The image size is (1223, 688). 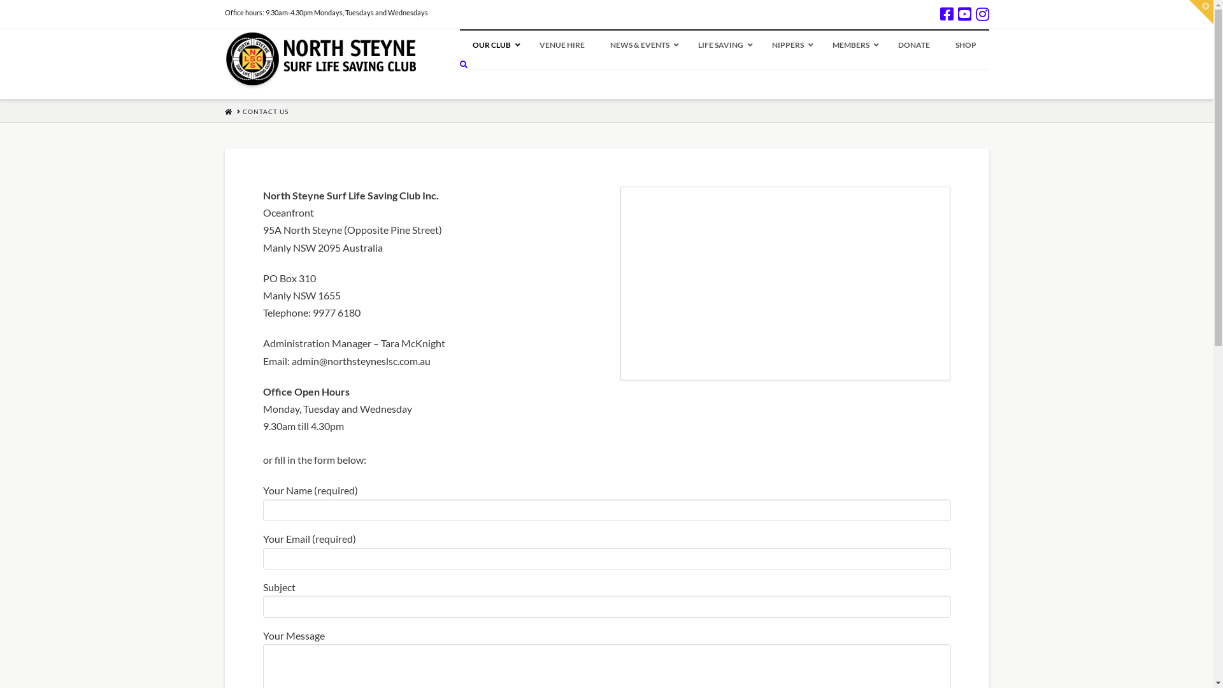 What do you see at coordinates (914, 45) in the screenshot?
I see `DONATE` at bounding box center [914, 45].